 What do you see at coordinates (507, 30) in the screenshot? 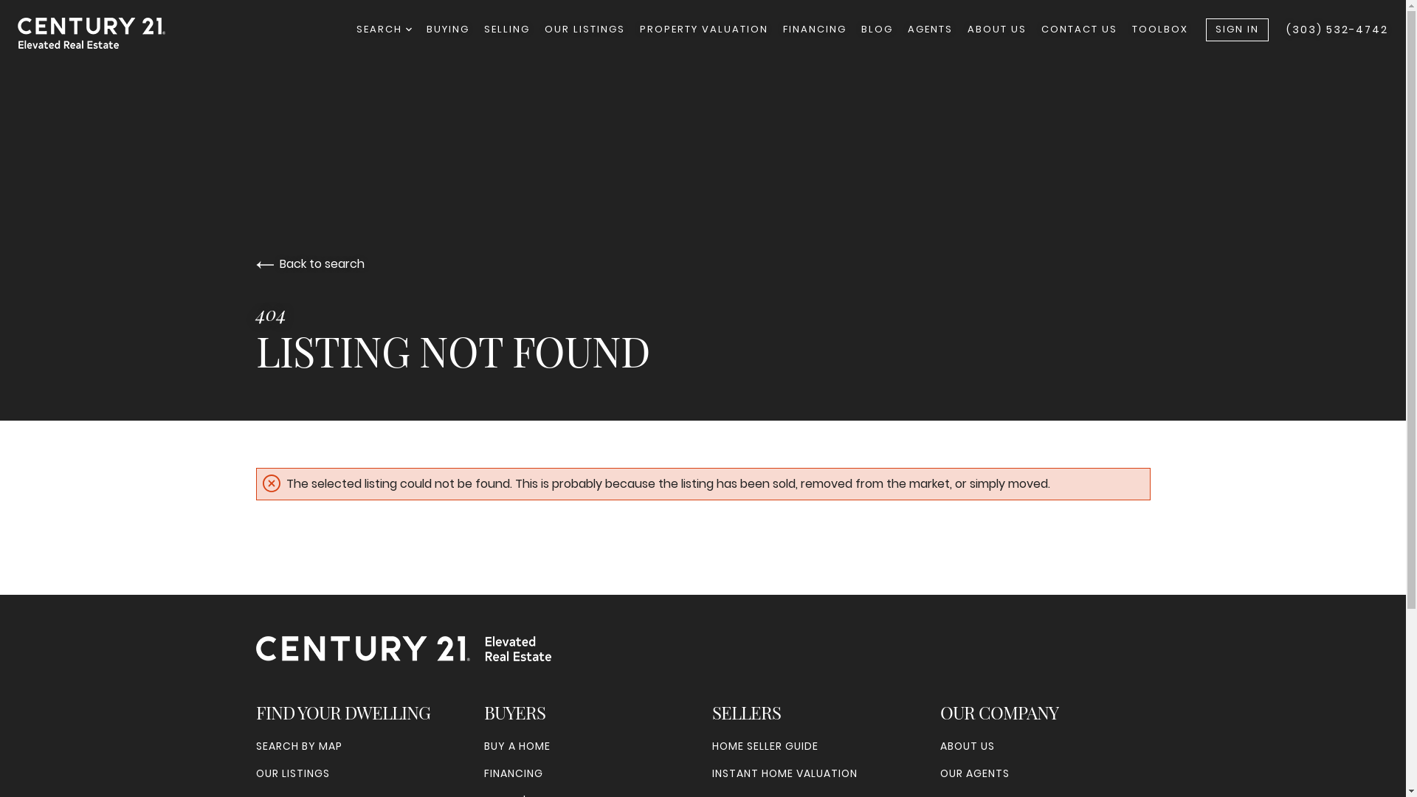
I see `SELLING` at bounding box center [507, 30].